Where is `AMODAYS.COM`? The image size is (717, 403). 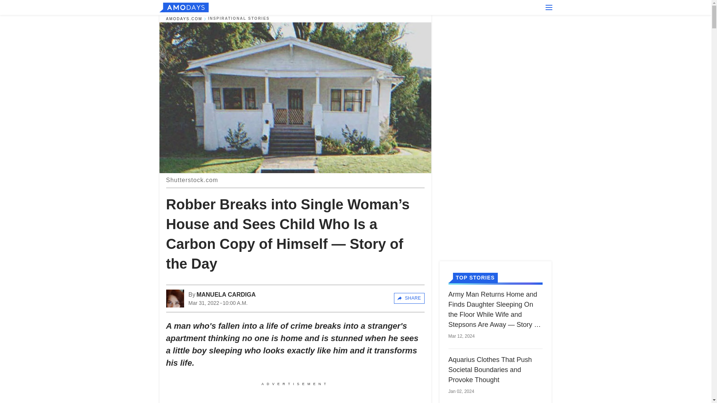 AMODAYS.COM is located at coordinates (184, 19).